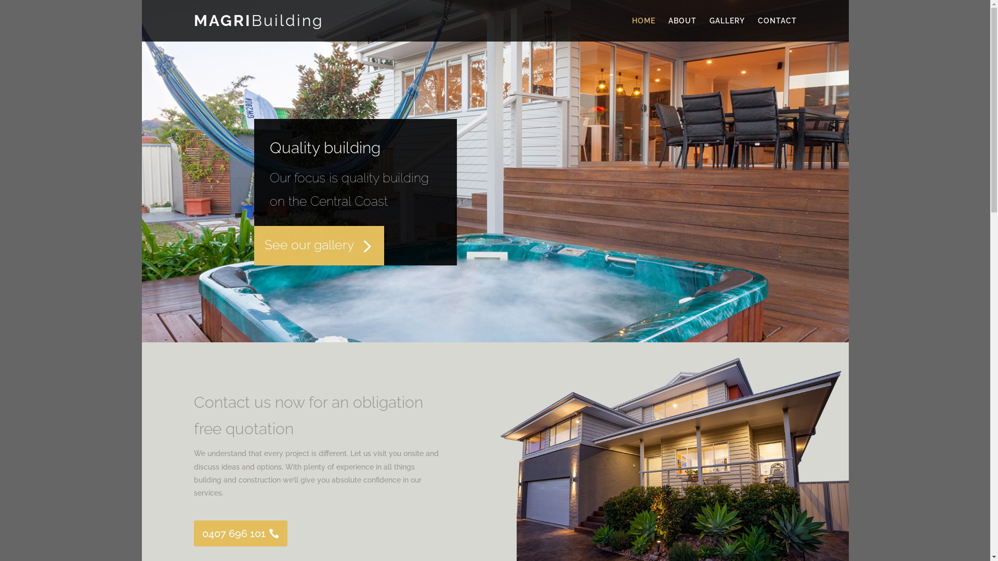  What do you see at coordinates (258, 23) in the screenshot?
I see `MAGRIBuilding` at bounding box center [258, 23].